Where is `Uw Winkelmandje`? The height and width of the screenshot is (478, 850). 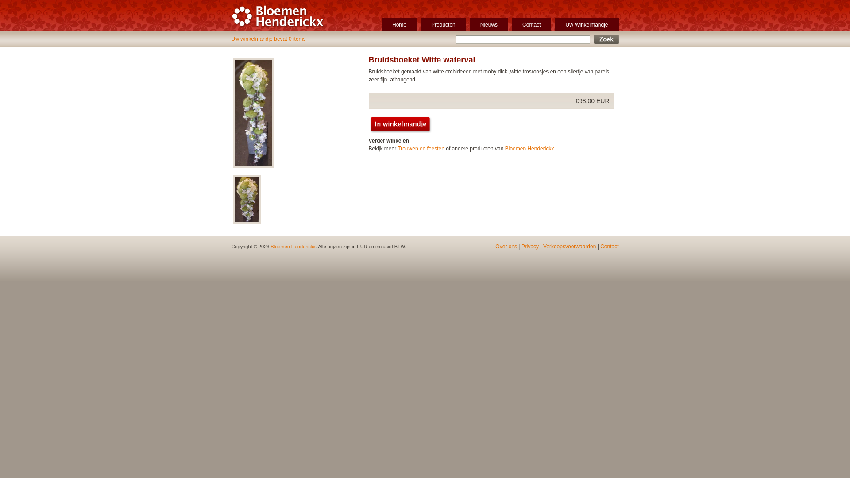 Uw Winkelmandje is located at coordinates (587, 25).